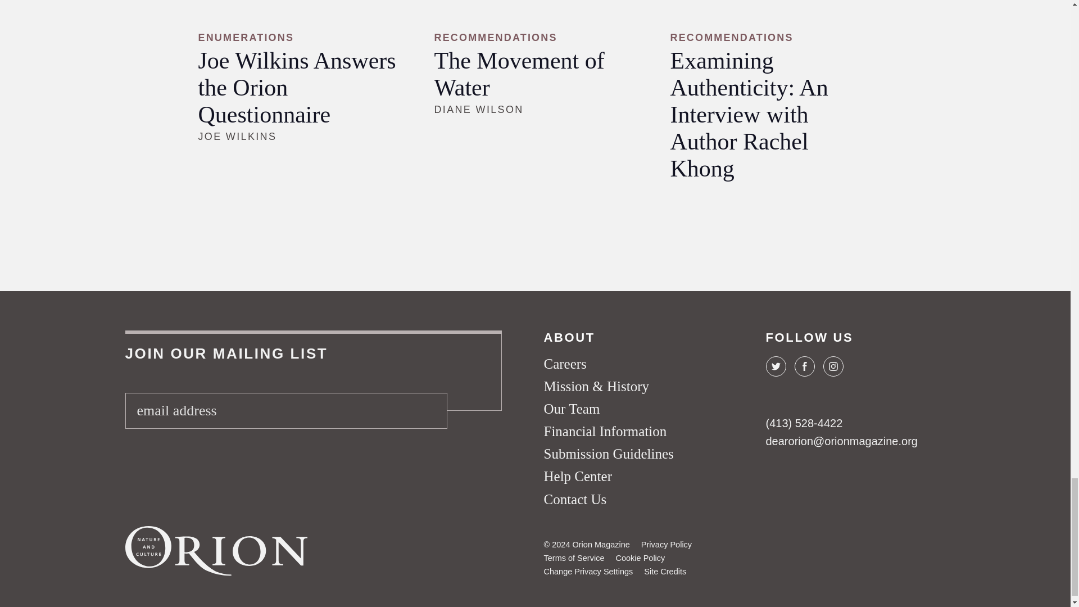  I want to click on On Facebook, so click(804, 366).